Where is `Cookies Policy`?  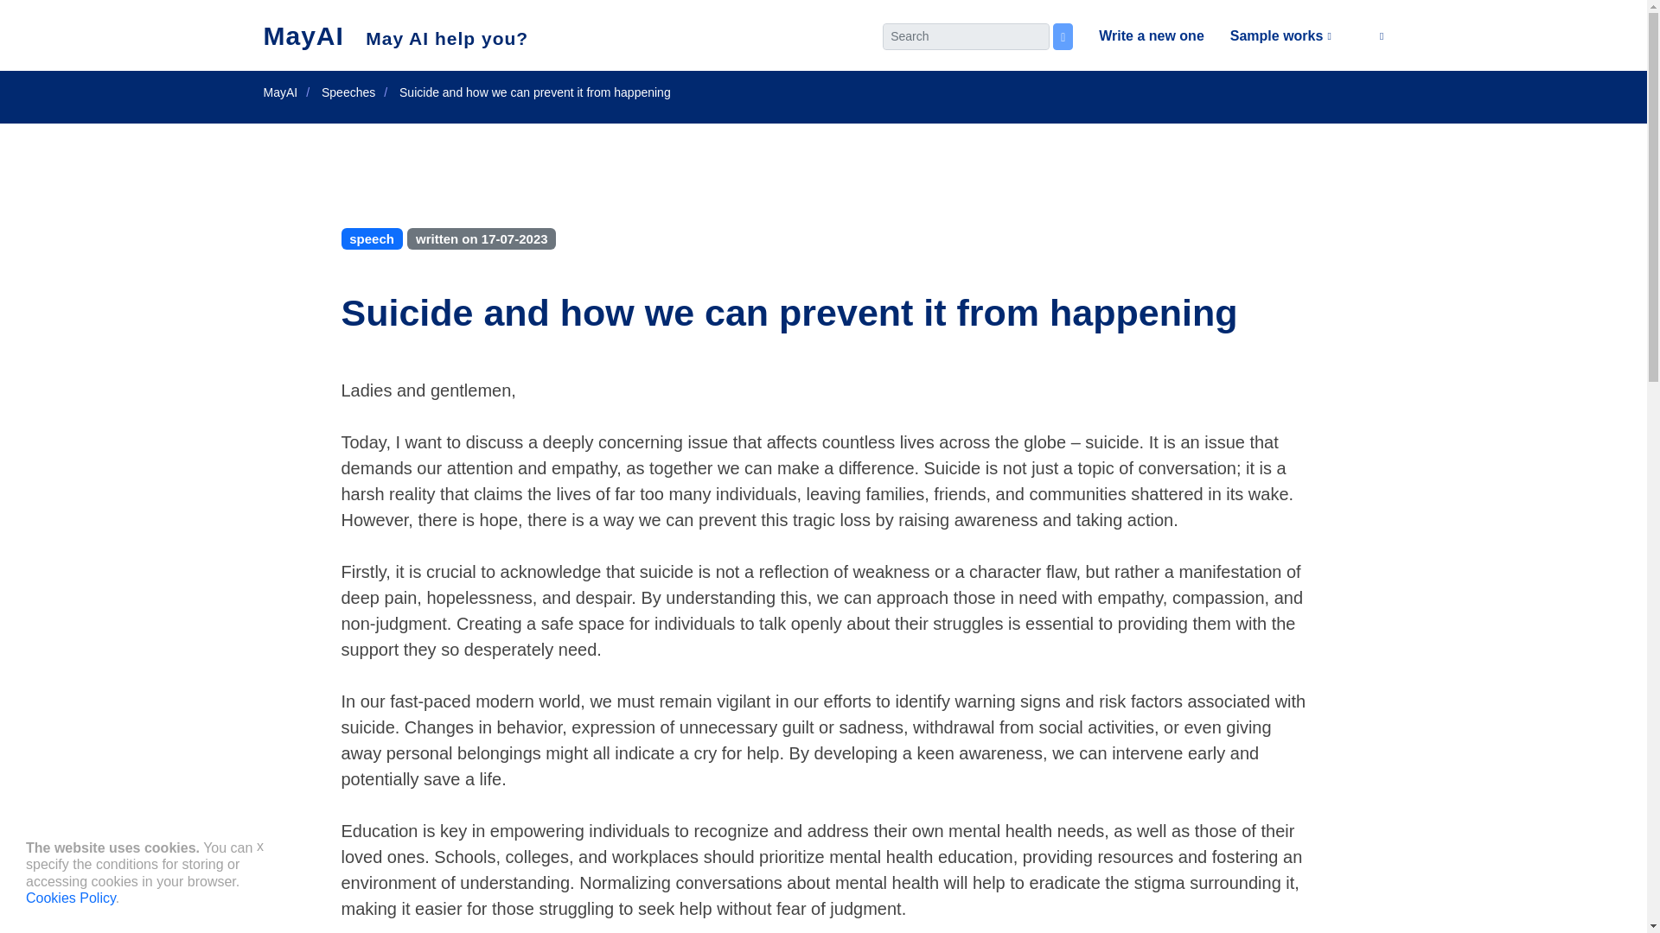
Cookies Policy is located at coordinates (71, 898).